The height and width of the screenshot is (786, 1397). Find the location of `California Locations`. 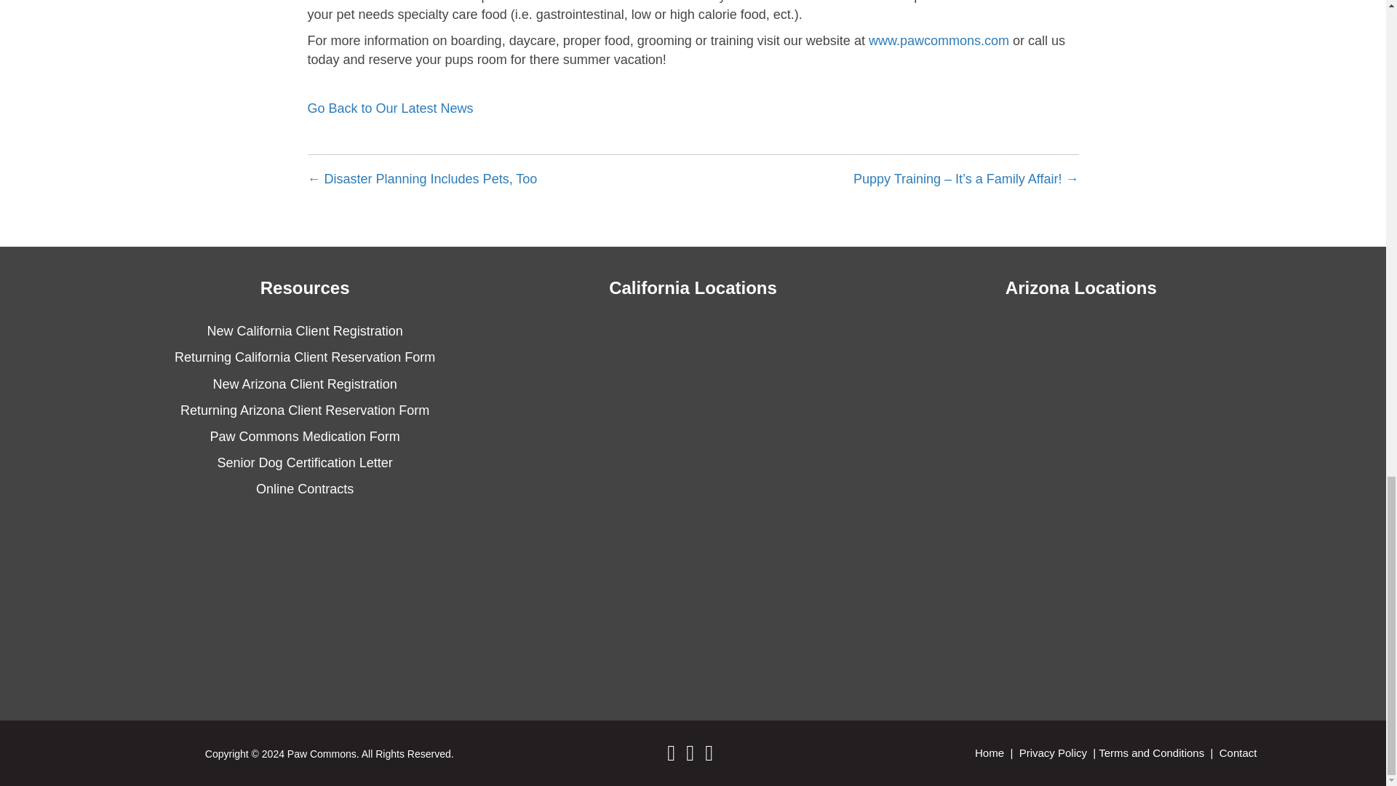

California Locations is located at coordinates (693, 288).